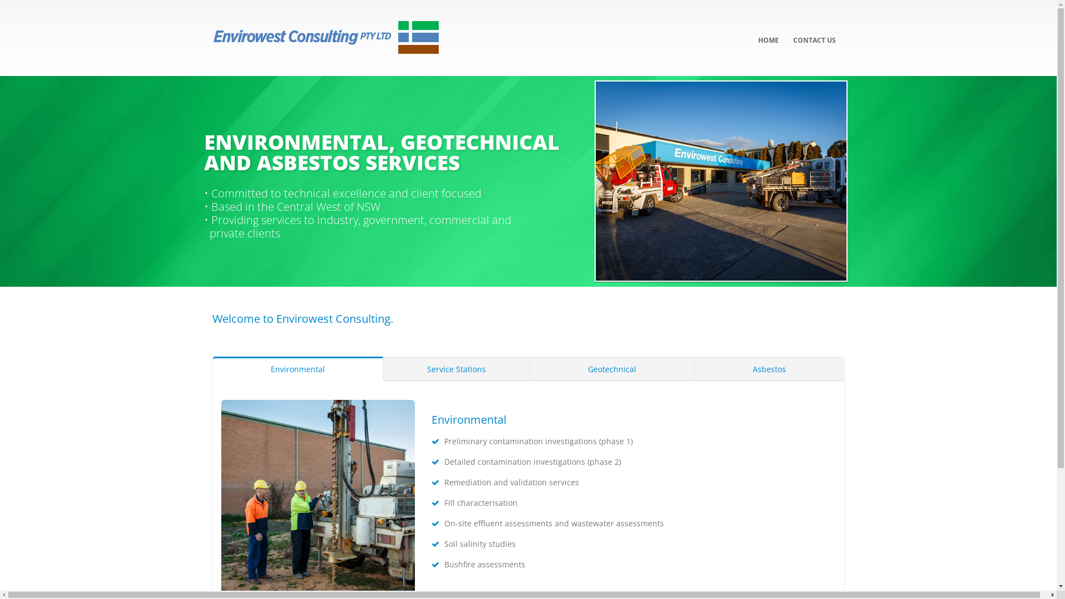 This screenshot has width=1065, height=599. Describe the element at coordinates (769, 369) in the screenshot. I see `Asbestos` at that location.